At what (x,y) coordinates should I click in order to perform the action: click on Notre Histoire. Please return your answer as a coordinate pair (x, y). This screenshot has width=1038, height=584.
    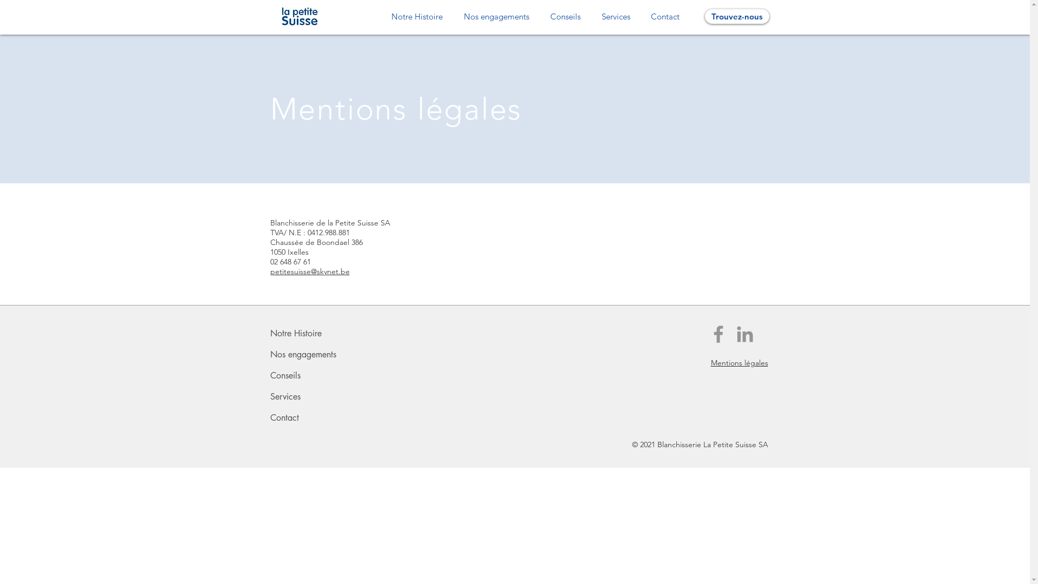
    Looking at the image, I should click on (313, 333).